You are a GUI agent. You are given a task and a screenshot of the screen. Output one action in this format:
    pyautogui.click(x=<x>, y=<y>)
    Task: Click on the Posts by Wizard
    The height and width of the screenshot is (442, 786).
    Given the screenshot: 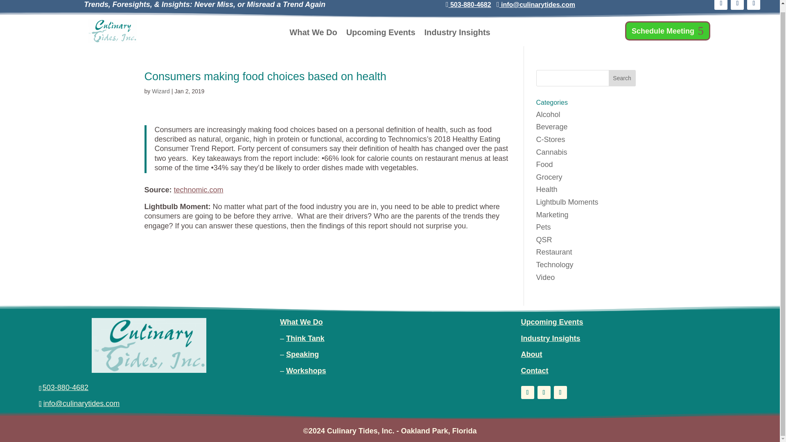 What is the action you would take?
    pyautogui.click(x=160, y=91)
    